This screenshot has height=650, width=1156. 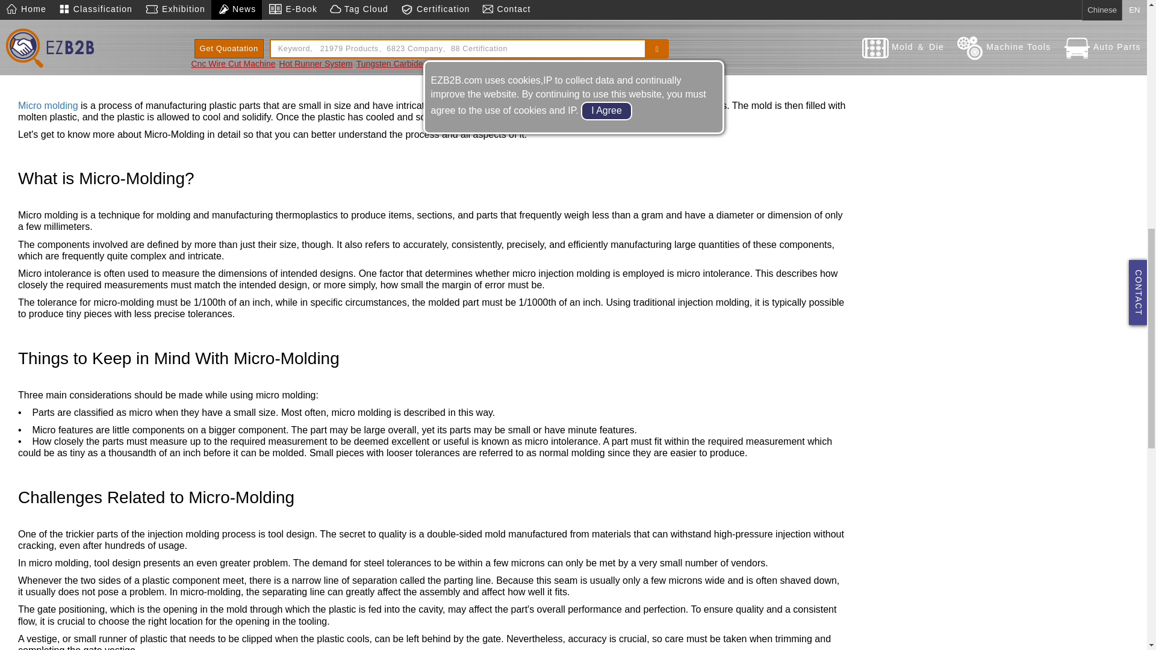 What do you see at coordinates (48, 105) in the screenshot?
I see `Micro molding` at bounding box center [48, 105].